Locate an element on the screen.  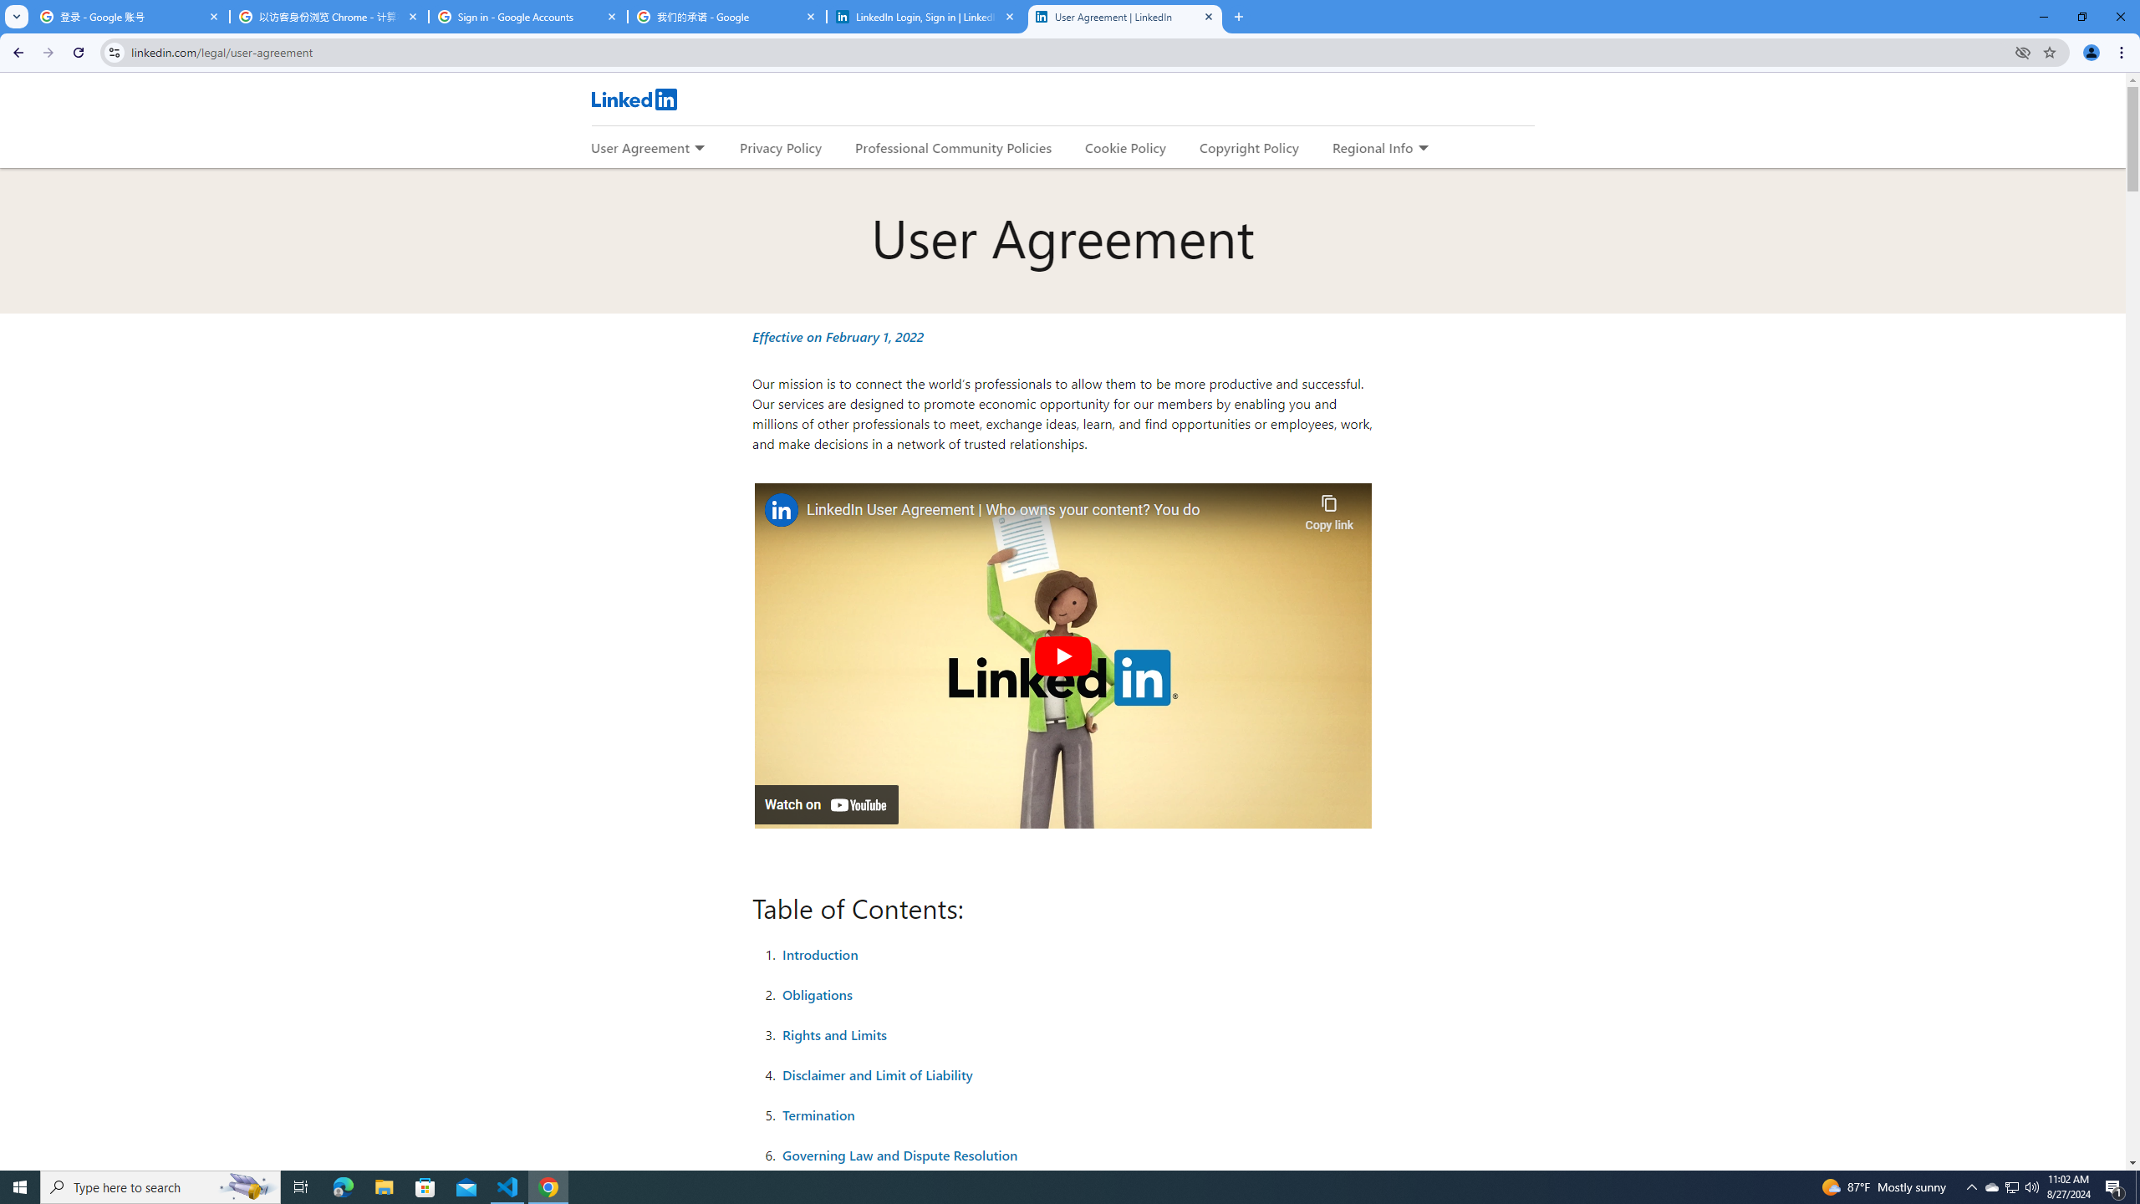
Cookie Policy is located at coordinates (1125, 147).